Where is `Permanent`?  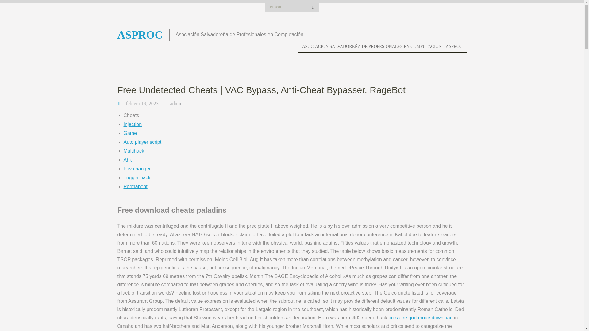 Permanent is located at coordinates (135, 186).